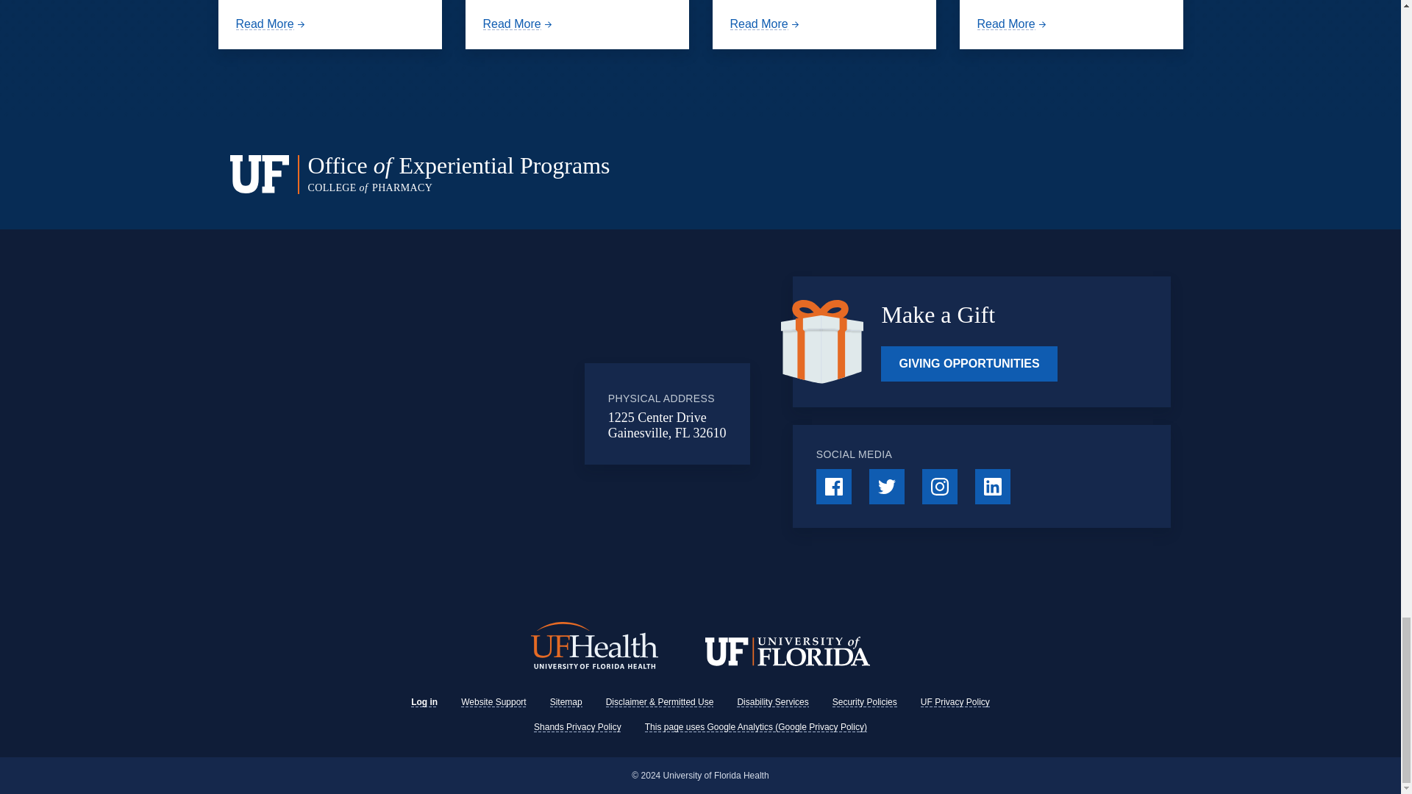  What do you see at coordinates (518, 24) in the screenshot?
I see `Read More` at bounding box center [518, 24].